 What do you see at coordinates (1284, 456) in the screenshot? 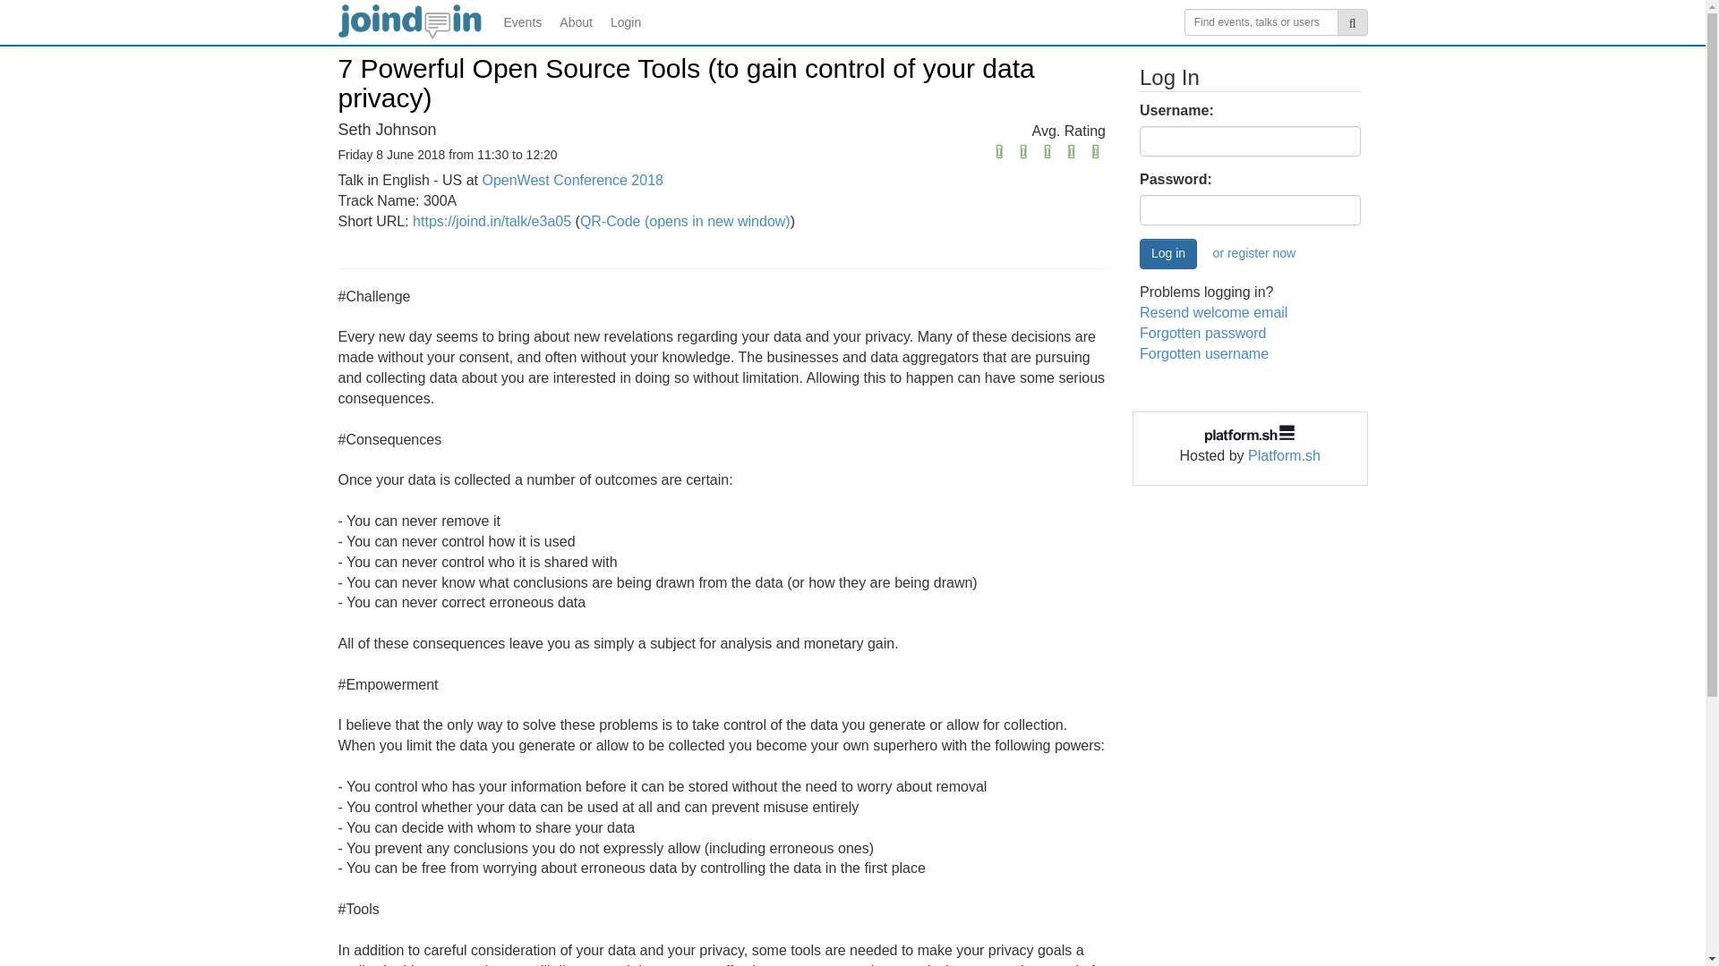
I see `Platform.sh` at bounding box center [1284, 456].